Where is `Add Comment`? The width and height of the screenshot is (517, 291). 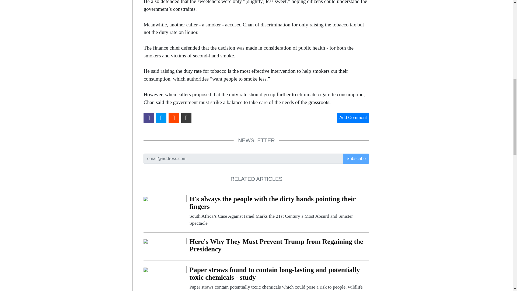
Add Comment is located at coordinates (353, 117).